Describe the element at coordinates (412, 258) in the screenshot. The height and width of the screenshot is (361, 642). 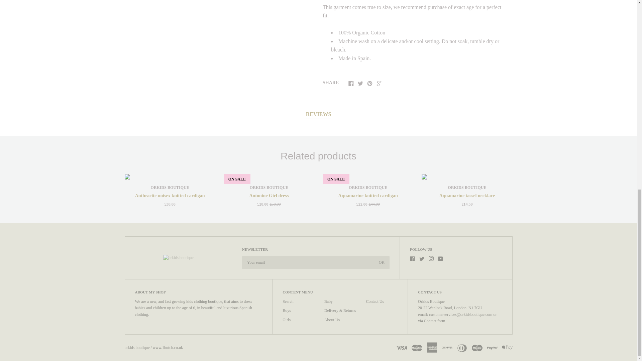
I see `Facebook` at that location.